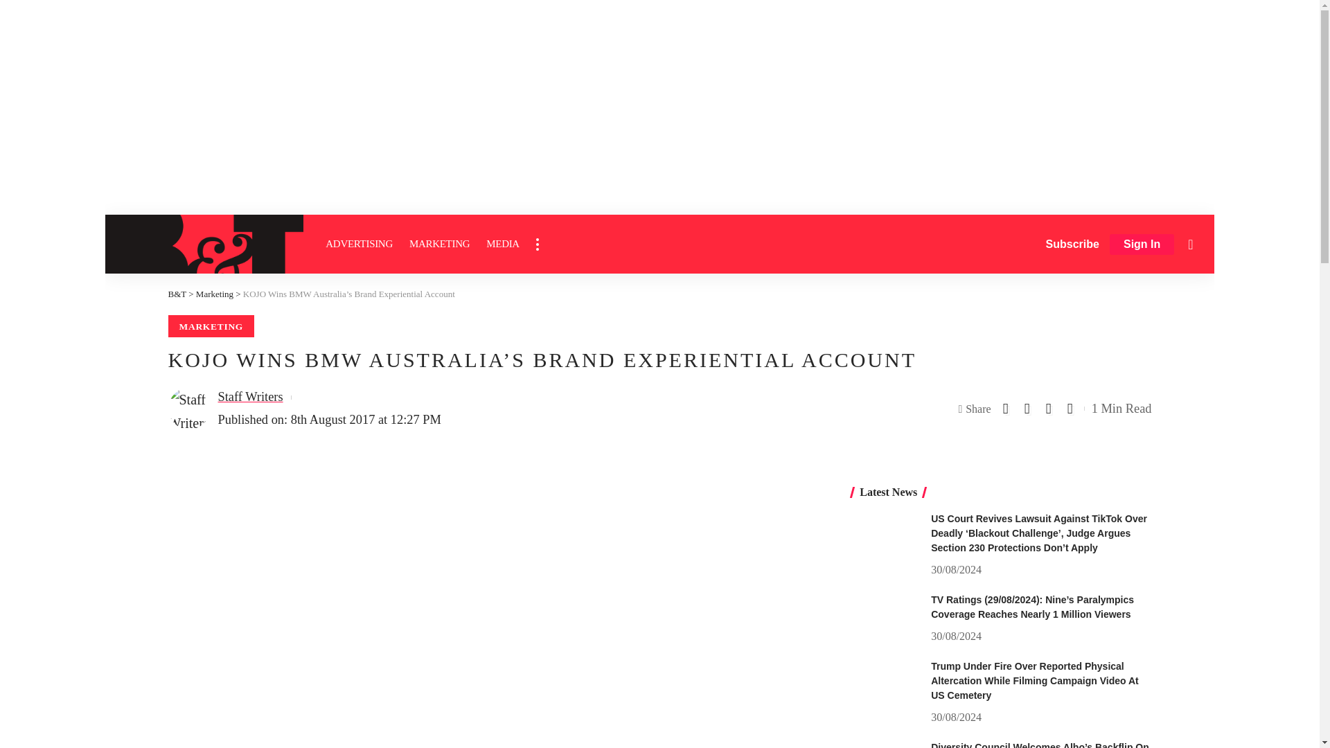 This screenshot has height=748, width=1330. I want to click on MARKETING, so click(439, 244).